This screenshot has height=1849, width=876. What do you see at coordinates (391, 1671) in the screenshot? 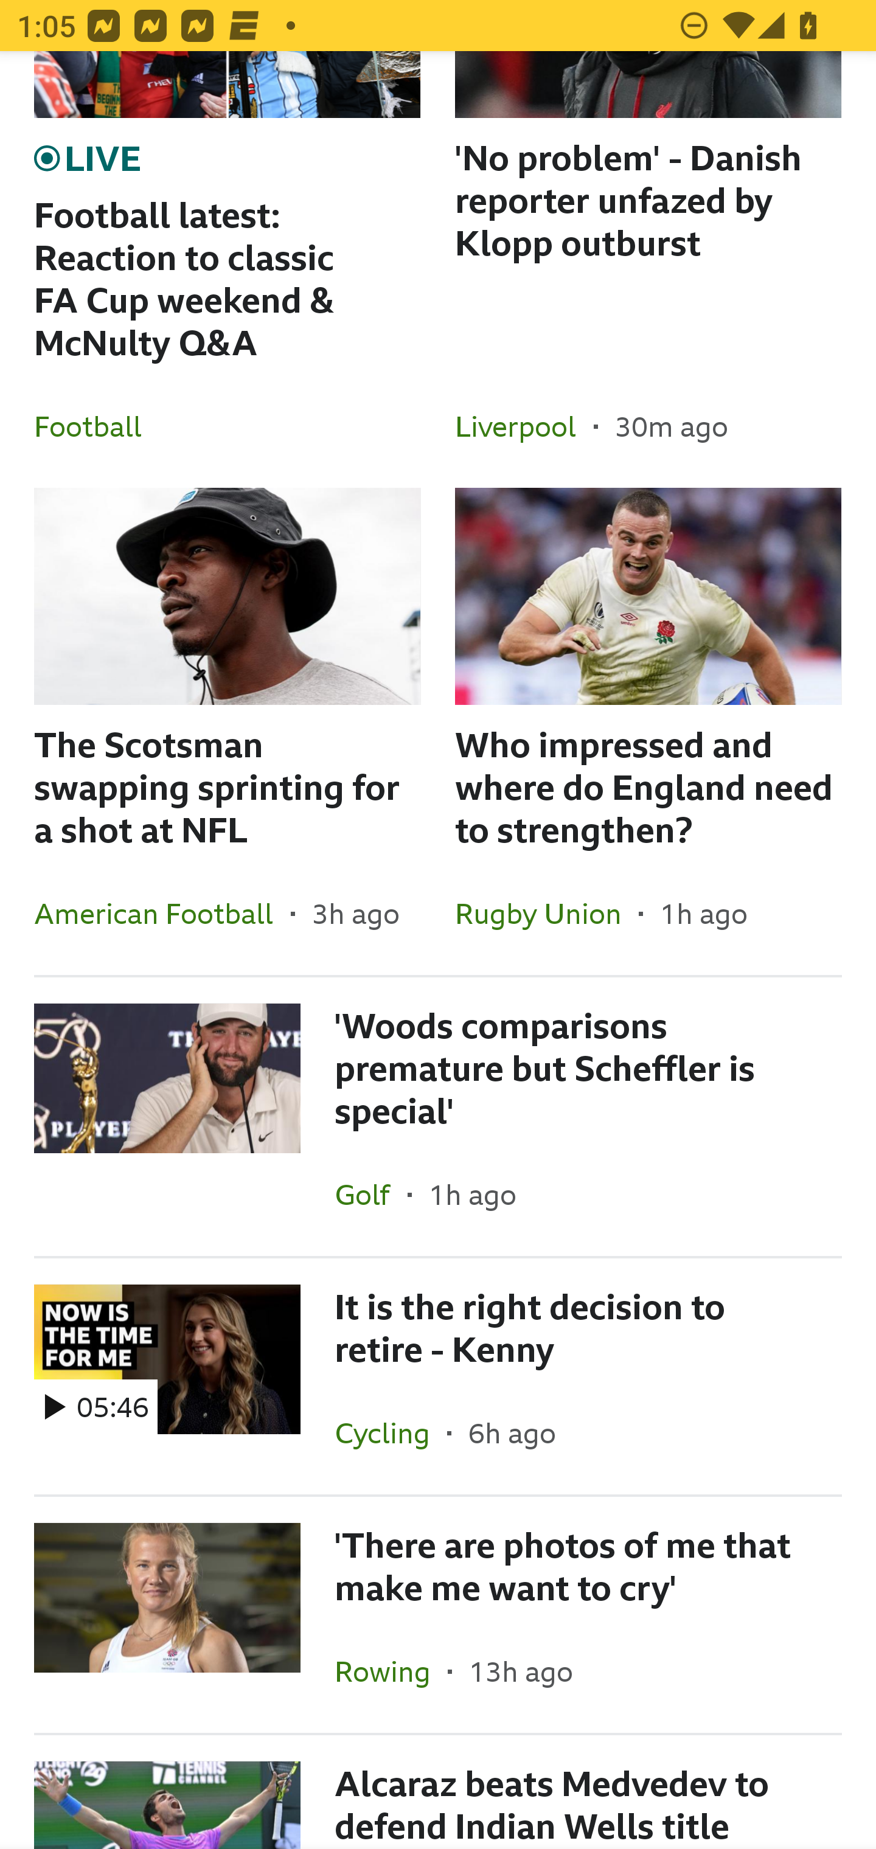
I see `Rowing In the section Rowing` at bounding box center [391, 1671].